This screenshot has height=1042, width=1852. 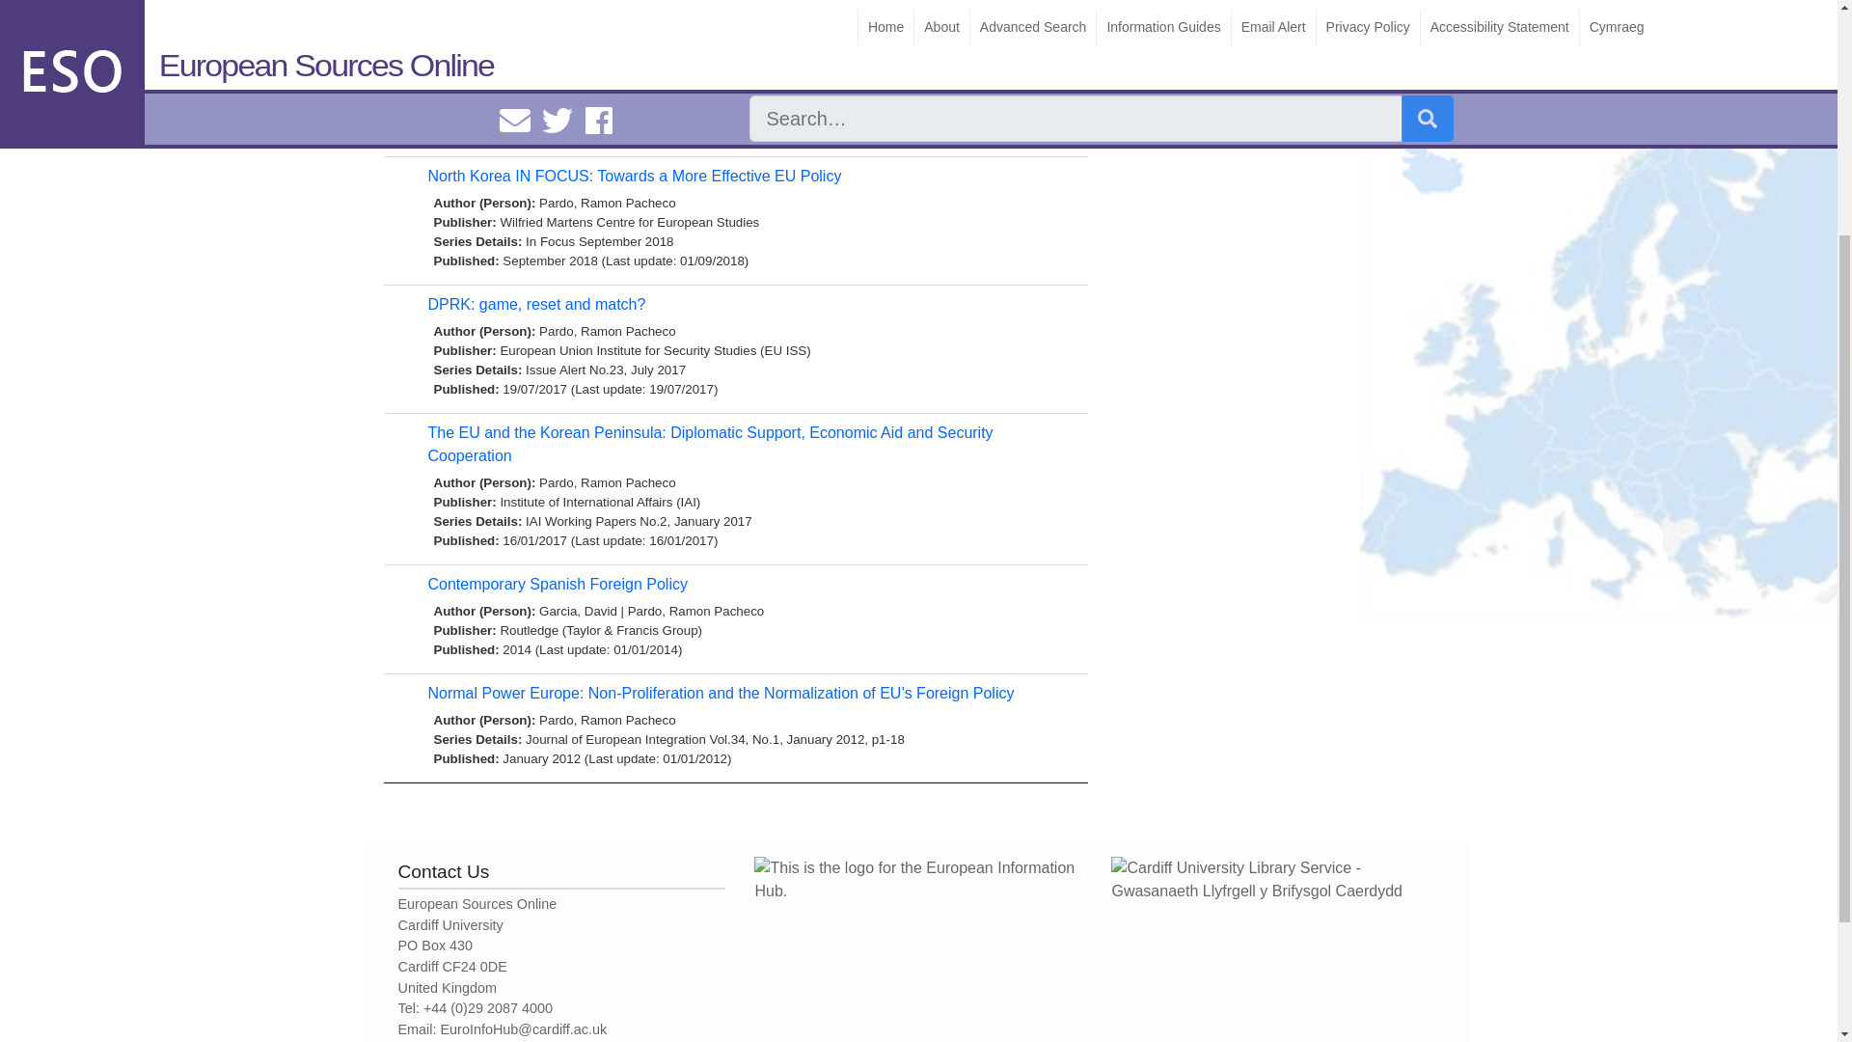 I want to click on Bricknell, Martin, so click(x=585, y=75).